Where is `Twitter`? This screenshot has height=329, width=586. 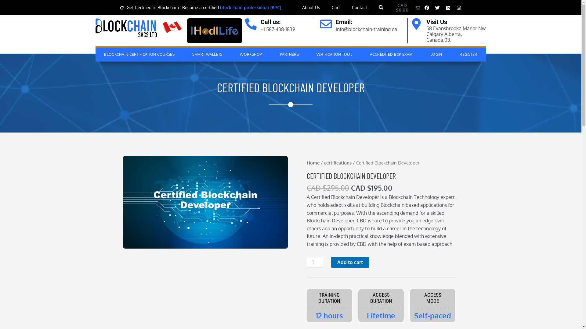 Twitter is located at coordinates (438, 8).